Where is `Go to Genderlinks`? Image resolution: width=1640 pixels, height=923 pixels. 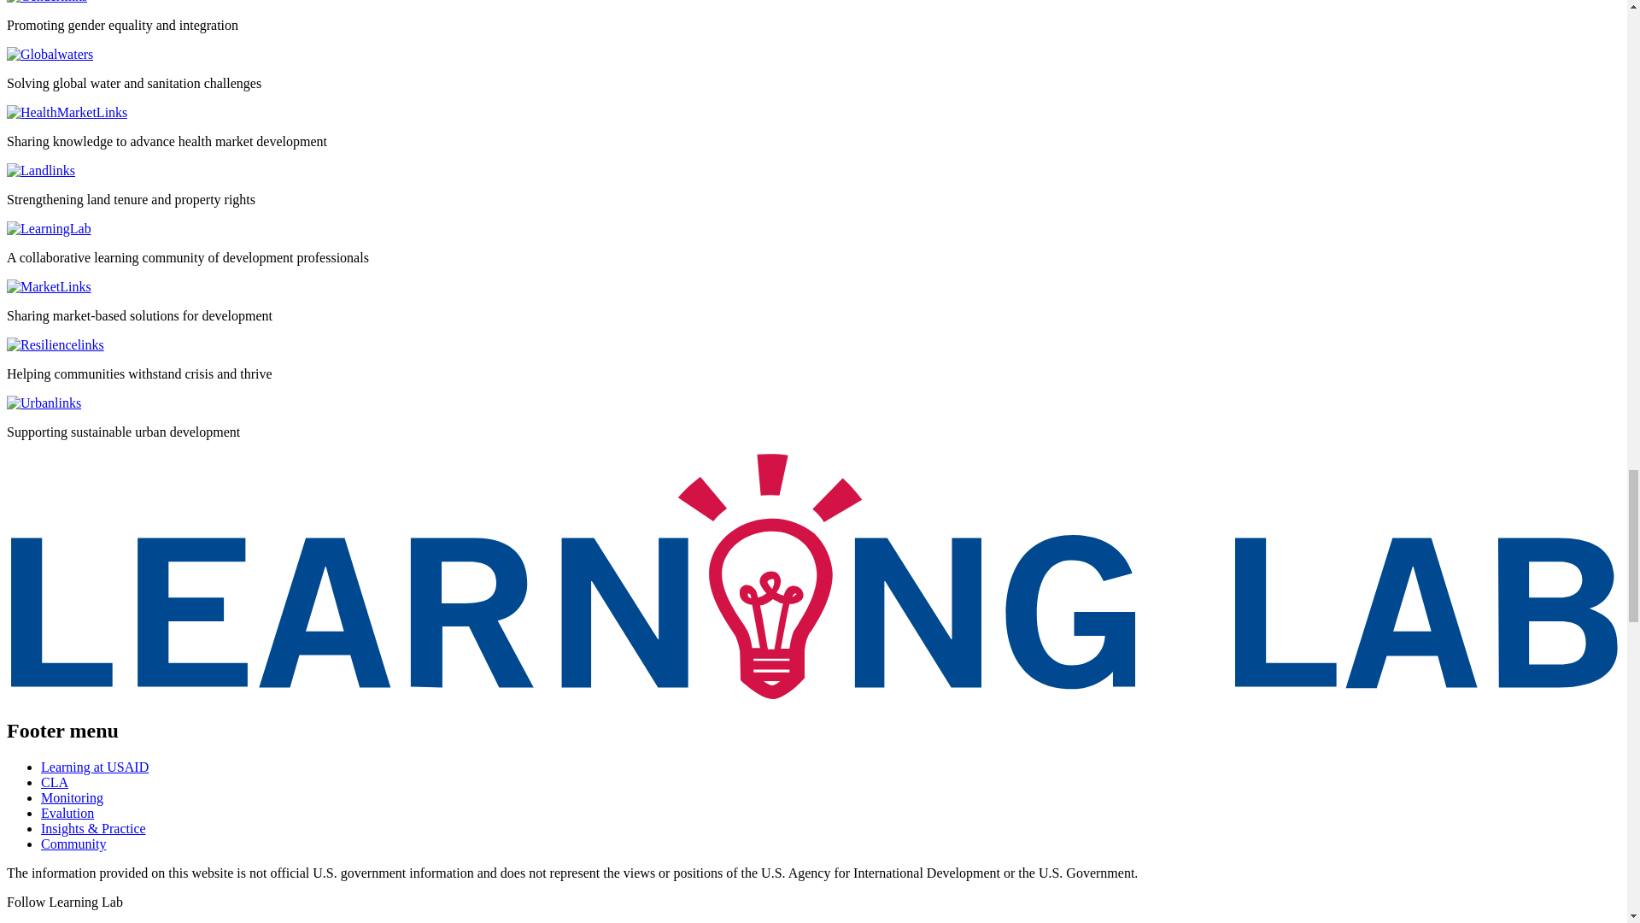
Go to Genderlinks is located at coordinates (46, 2).